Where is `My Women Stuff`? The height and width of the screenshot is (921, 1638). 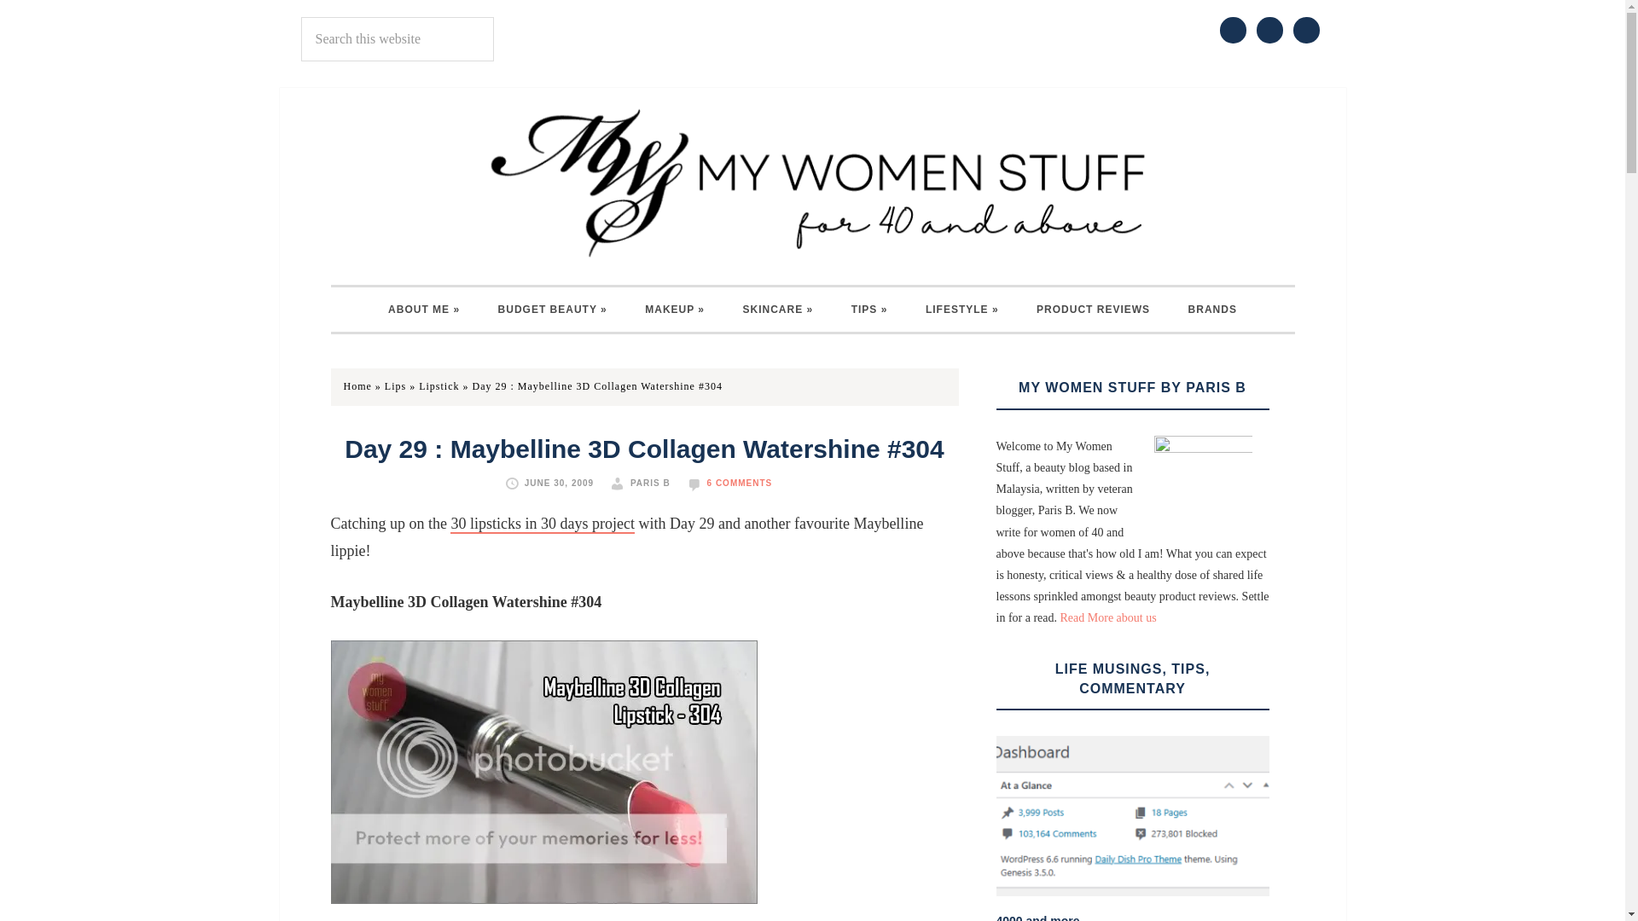 My Women Stuff is located at coordinates (812, 182).